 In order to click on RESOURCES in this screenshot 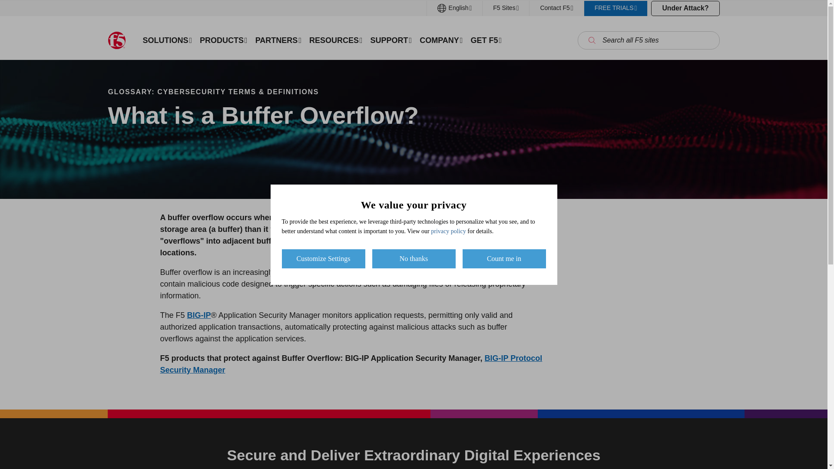, I will do `click(336, 40)`.